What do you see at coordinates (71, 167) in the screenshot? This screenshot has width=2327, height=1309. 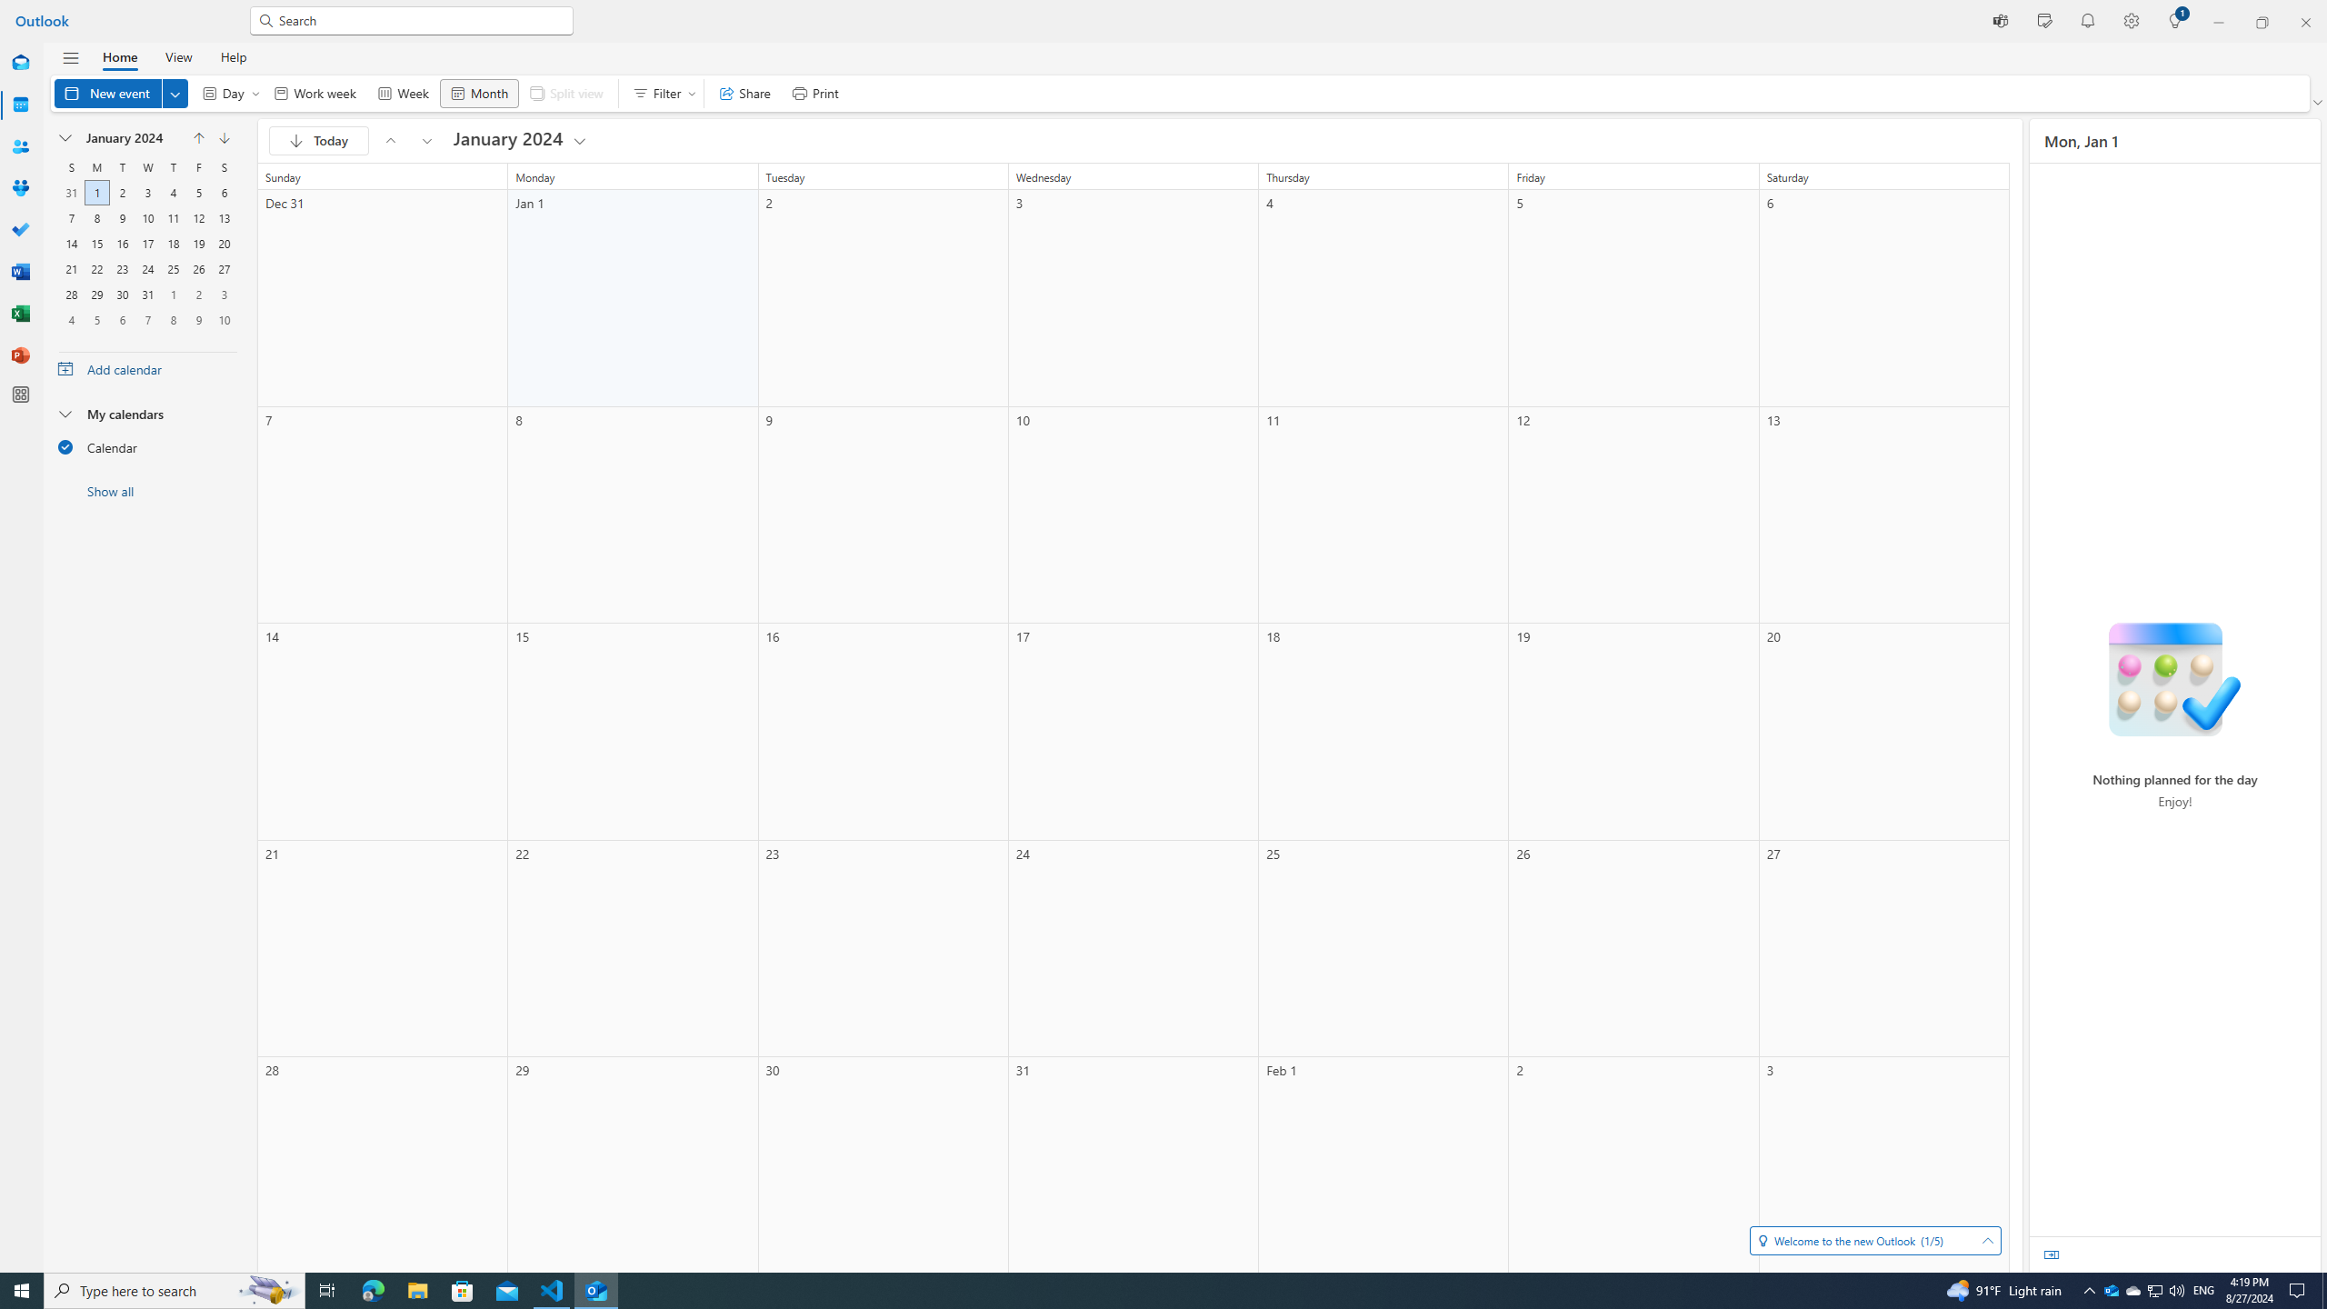 I see `Sunday` at bounding box center [71, 167].